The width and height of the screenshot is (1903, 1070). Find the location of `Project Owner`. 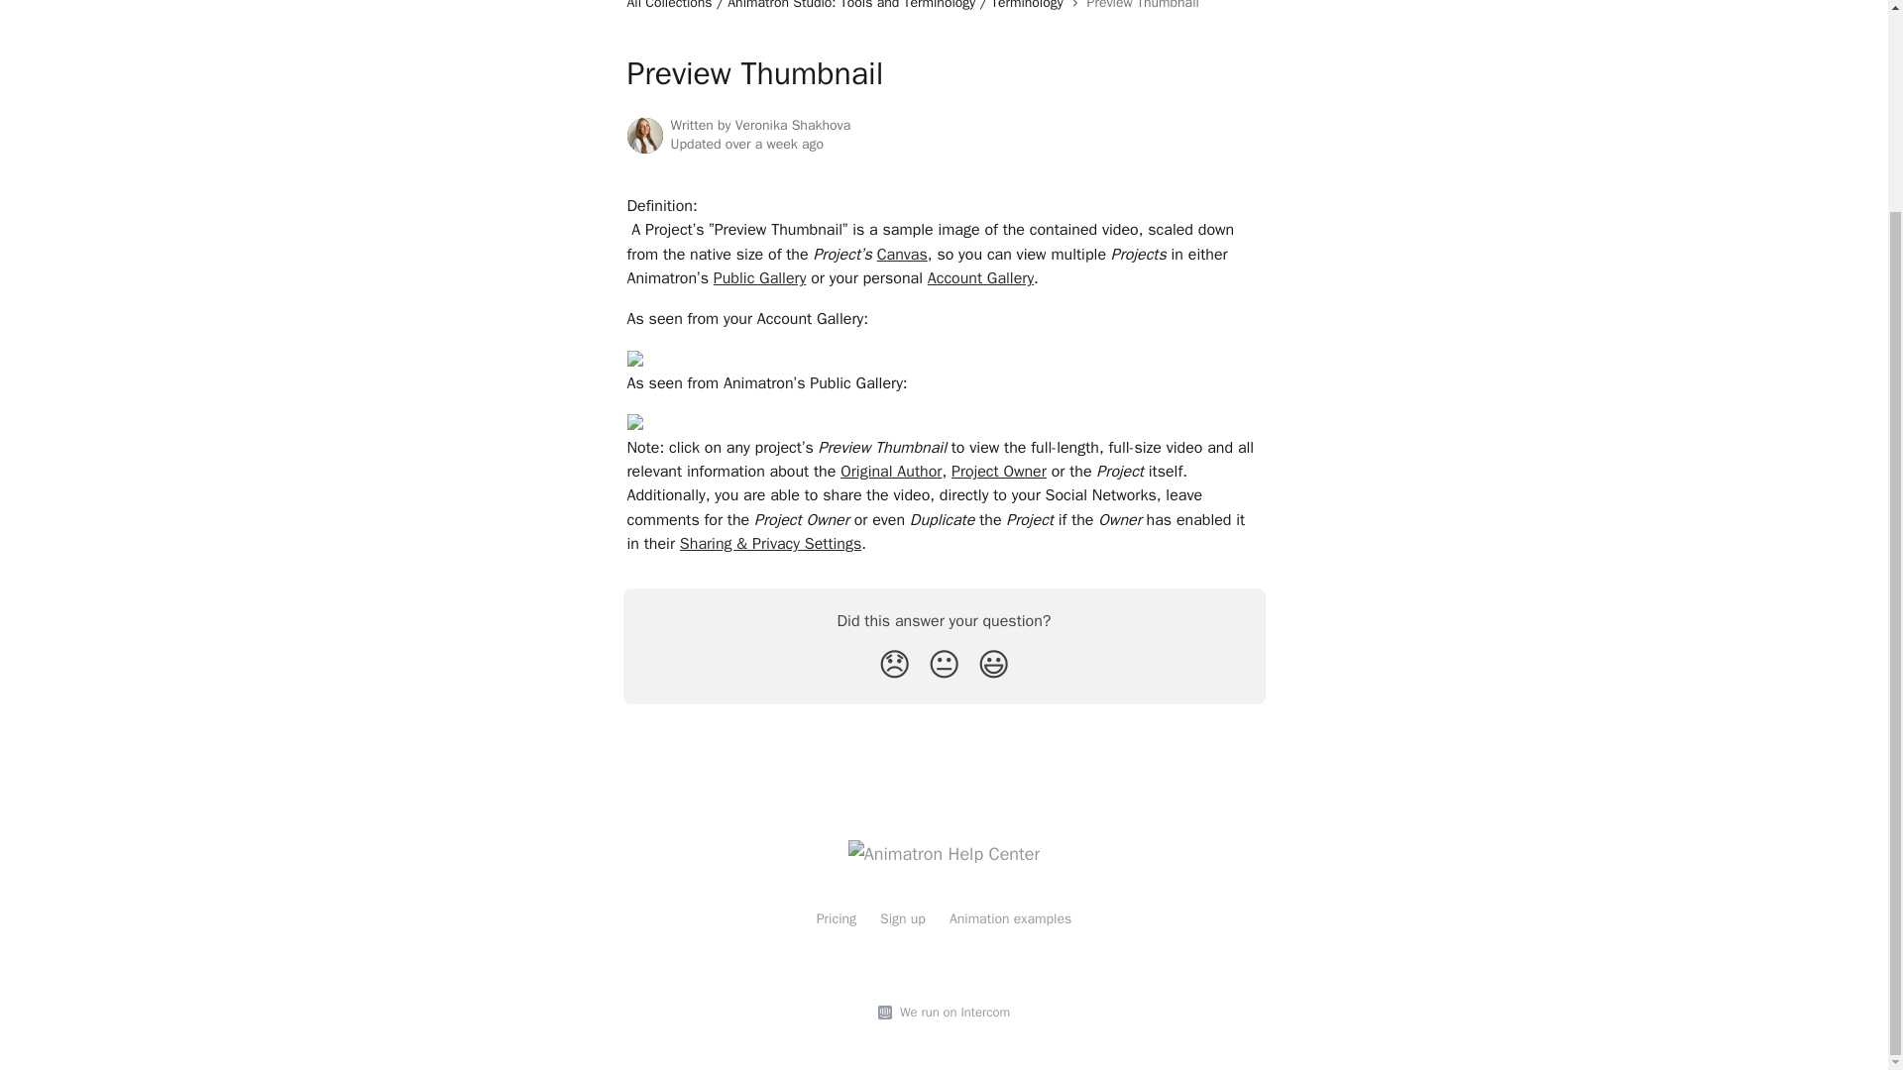

Project Owner is located at coordinates (999, 472).